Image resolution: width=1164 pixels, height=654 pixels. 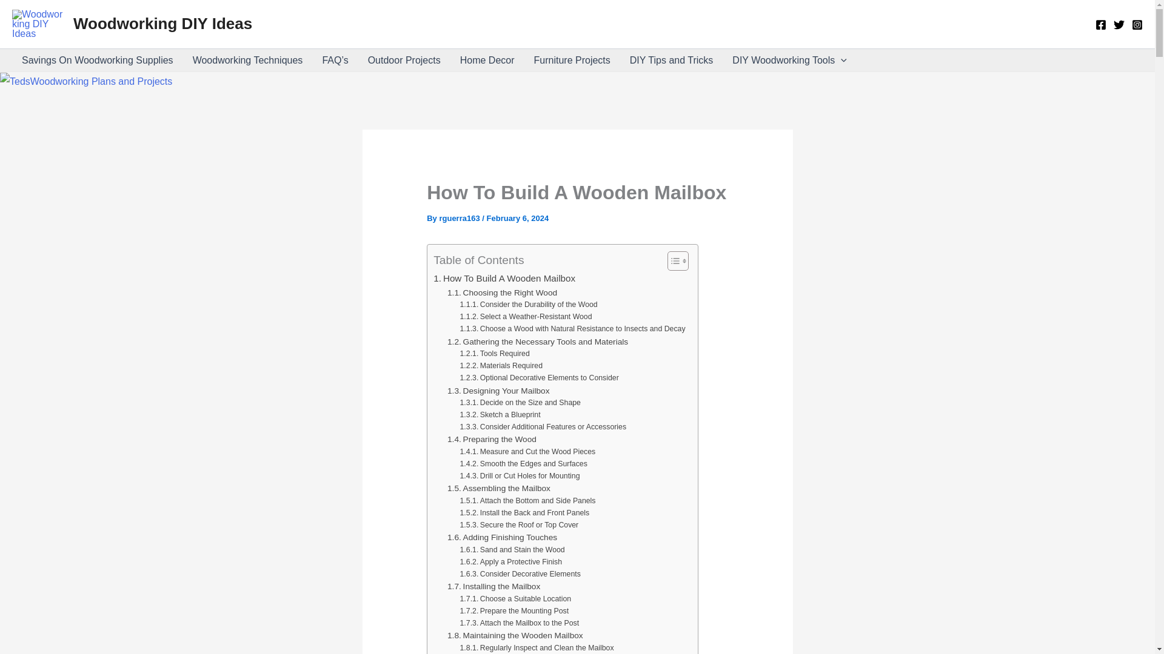 I want to click on Choose a Wood with Natural Resistance to Insects and Decay, so click(x=572, y=329).